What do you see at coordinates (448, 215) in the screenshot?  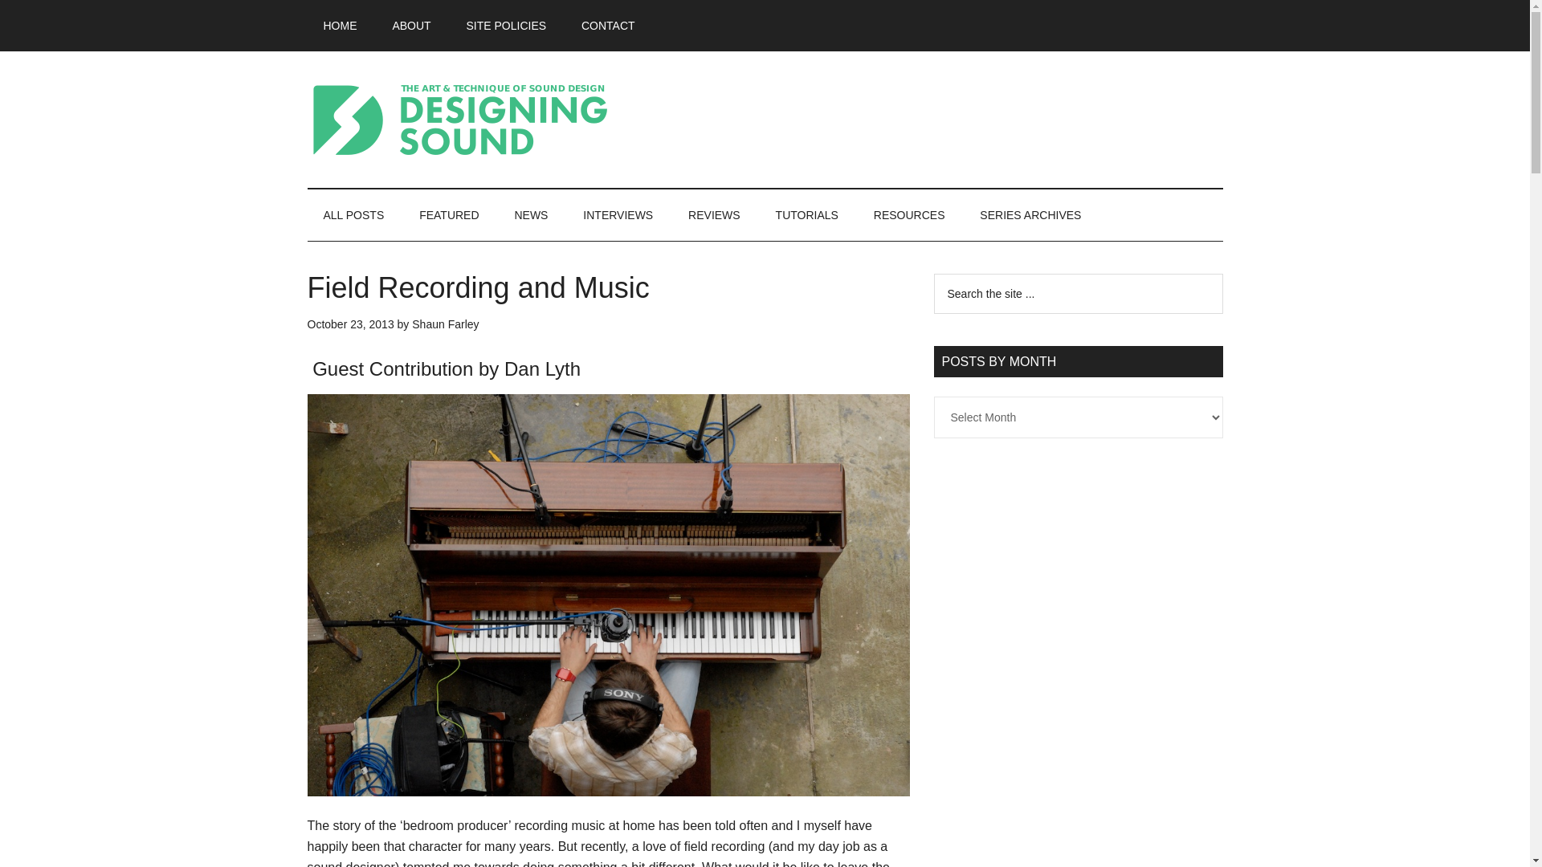 I see `FEATURED` at bounding box center [448, 215].